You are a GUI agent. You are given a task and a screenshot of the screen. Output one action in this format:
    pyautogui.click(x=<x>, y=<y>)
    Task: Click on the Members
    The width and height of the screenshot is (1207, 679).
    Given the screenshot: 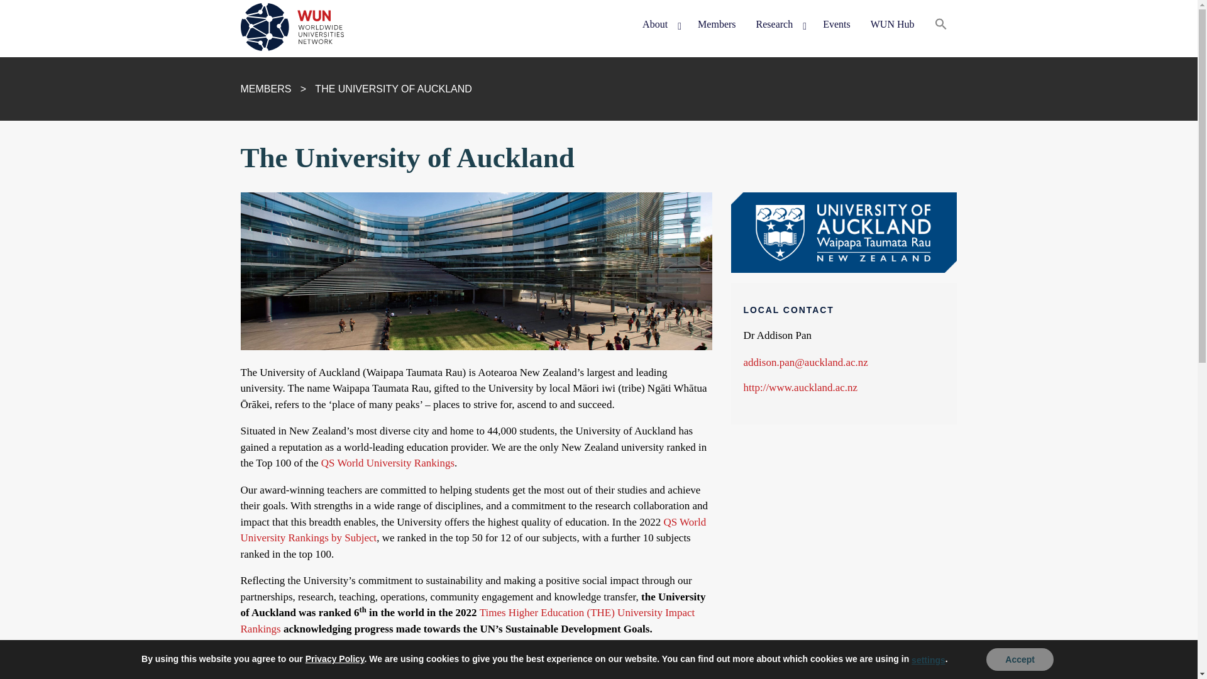 What is the action you would take?
    pyautogui.click(x=717, y=25)
    